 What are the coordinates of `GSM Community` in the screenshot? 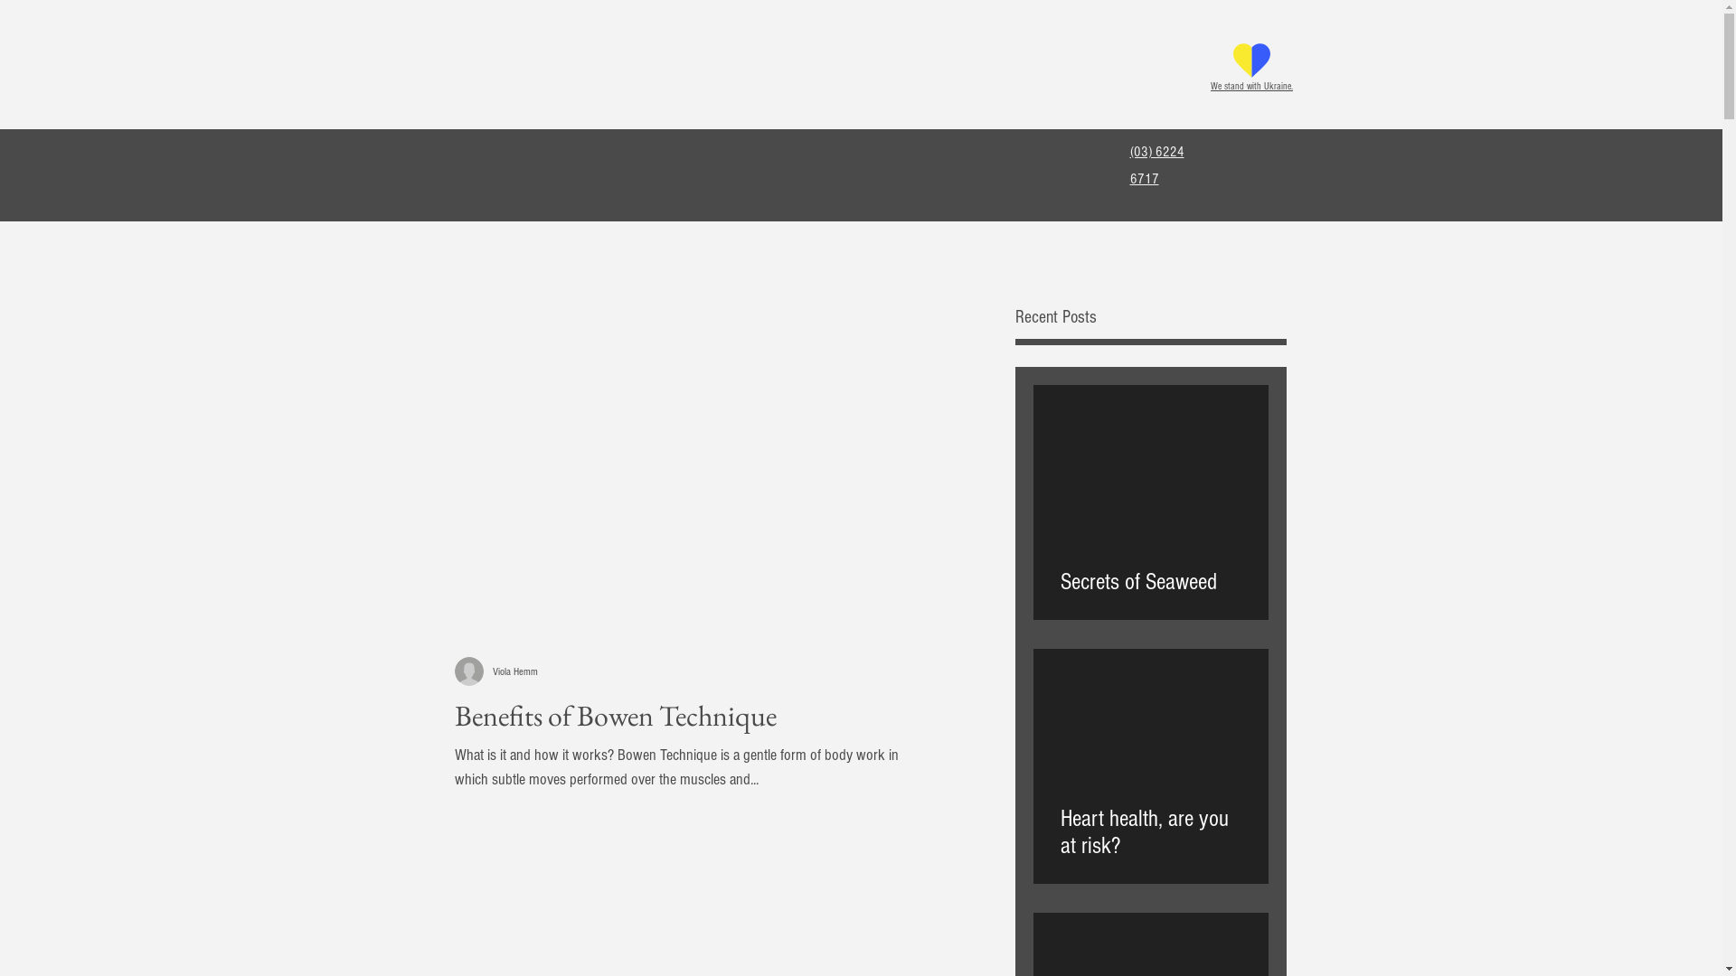 It's located at (817, 155).